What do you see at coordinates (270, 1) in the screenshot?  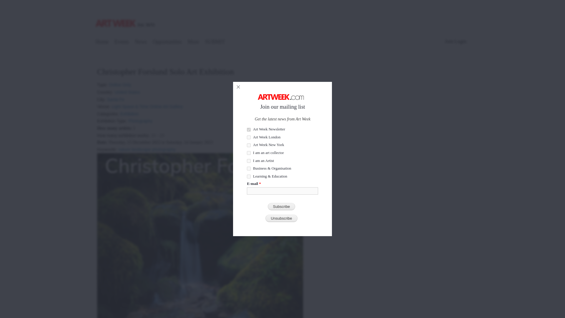 I see `Skip to main content` at bounding box center [270, 1].